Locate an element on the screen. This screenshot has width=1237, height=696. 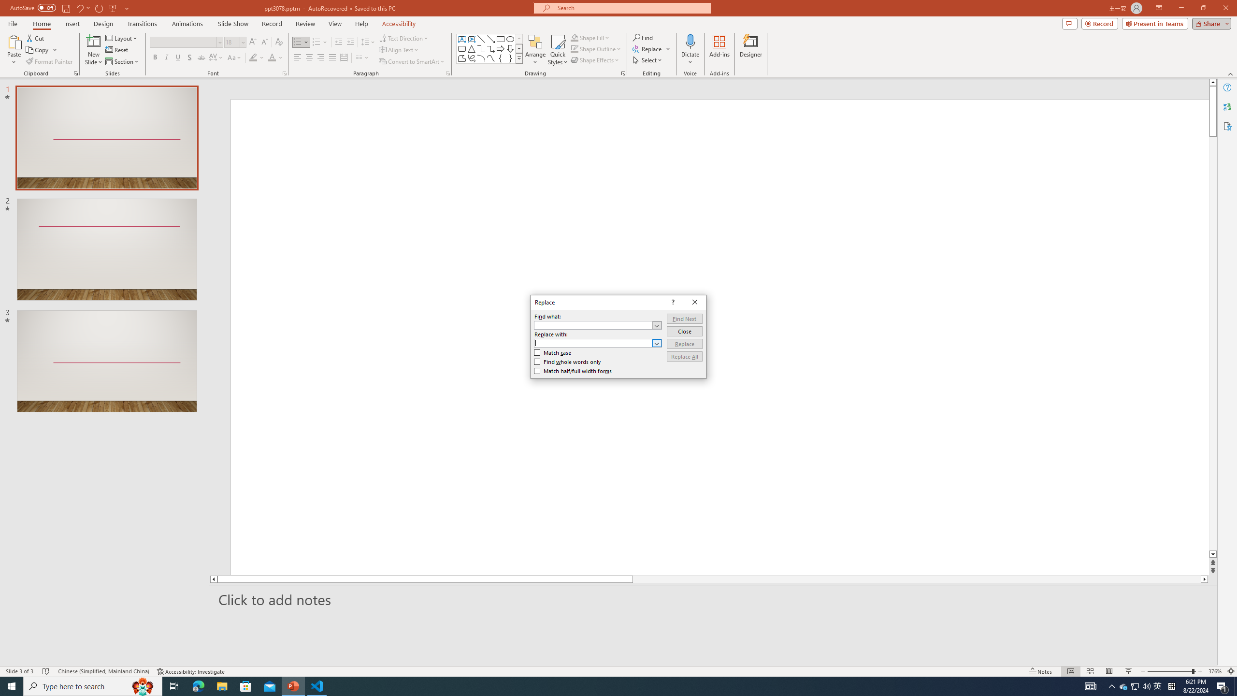
Replace is located at coordinates (684, 343).